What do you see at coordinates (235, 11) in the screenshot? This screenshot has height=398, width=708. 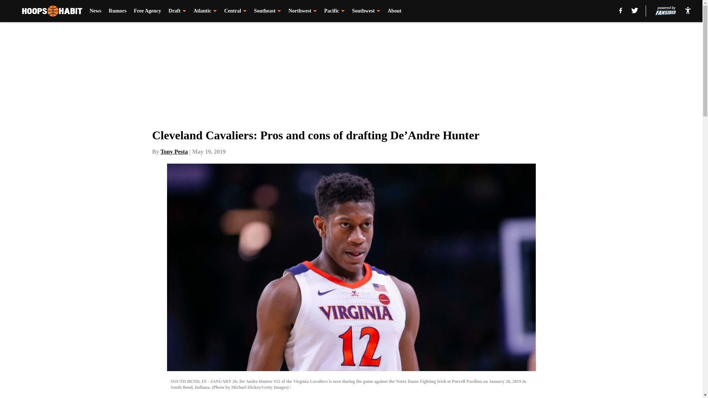 I see `Central` at bounding box center [235, 11].